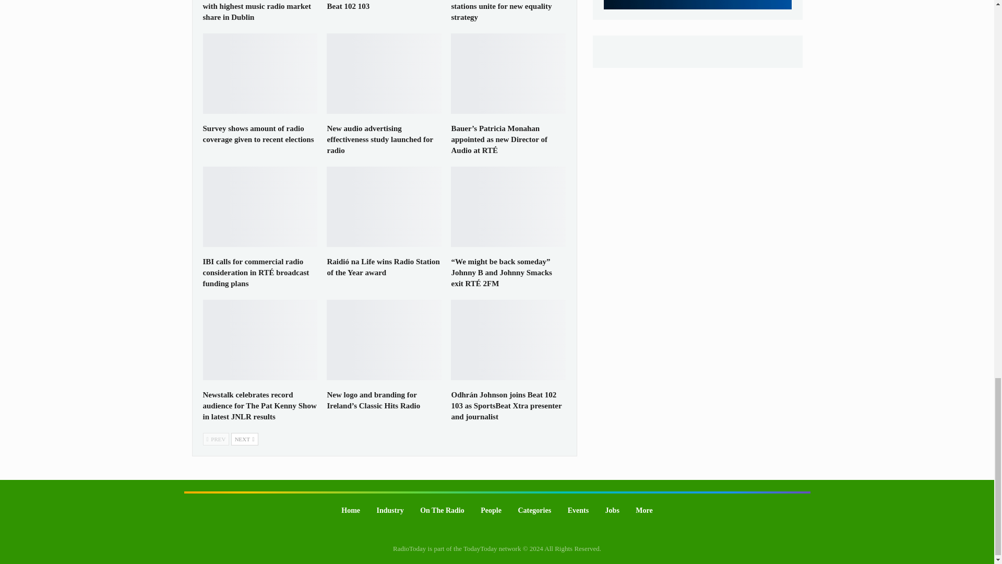 The height and width of the screenshot is (564, 1002). Describe the element at coordinates (379, 139) in the screenshot. I see `New audio advertising effectiveness study launched for radio` at that location.